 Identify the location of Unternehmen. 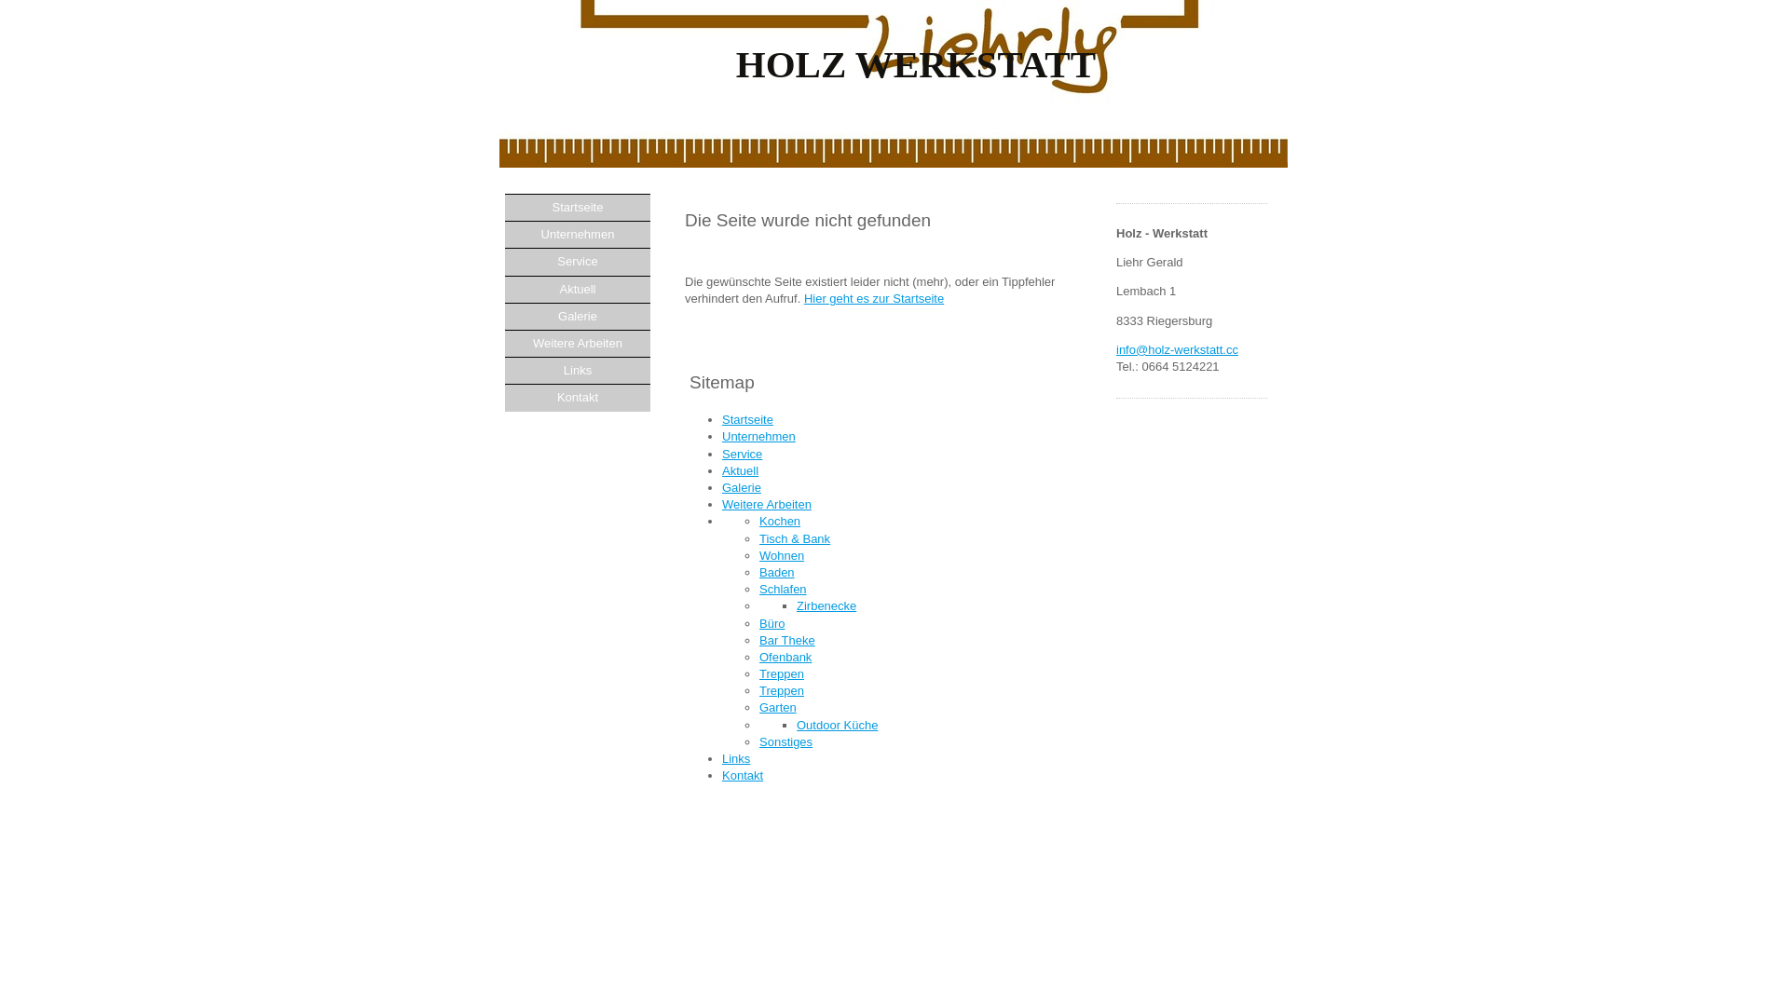
(578, 235).